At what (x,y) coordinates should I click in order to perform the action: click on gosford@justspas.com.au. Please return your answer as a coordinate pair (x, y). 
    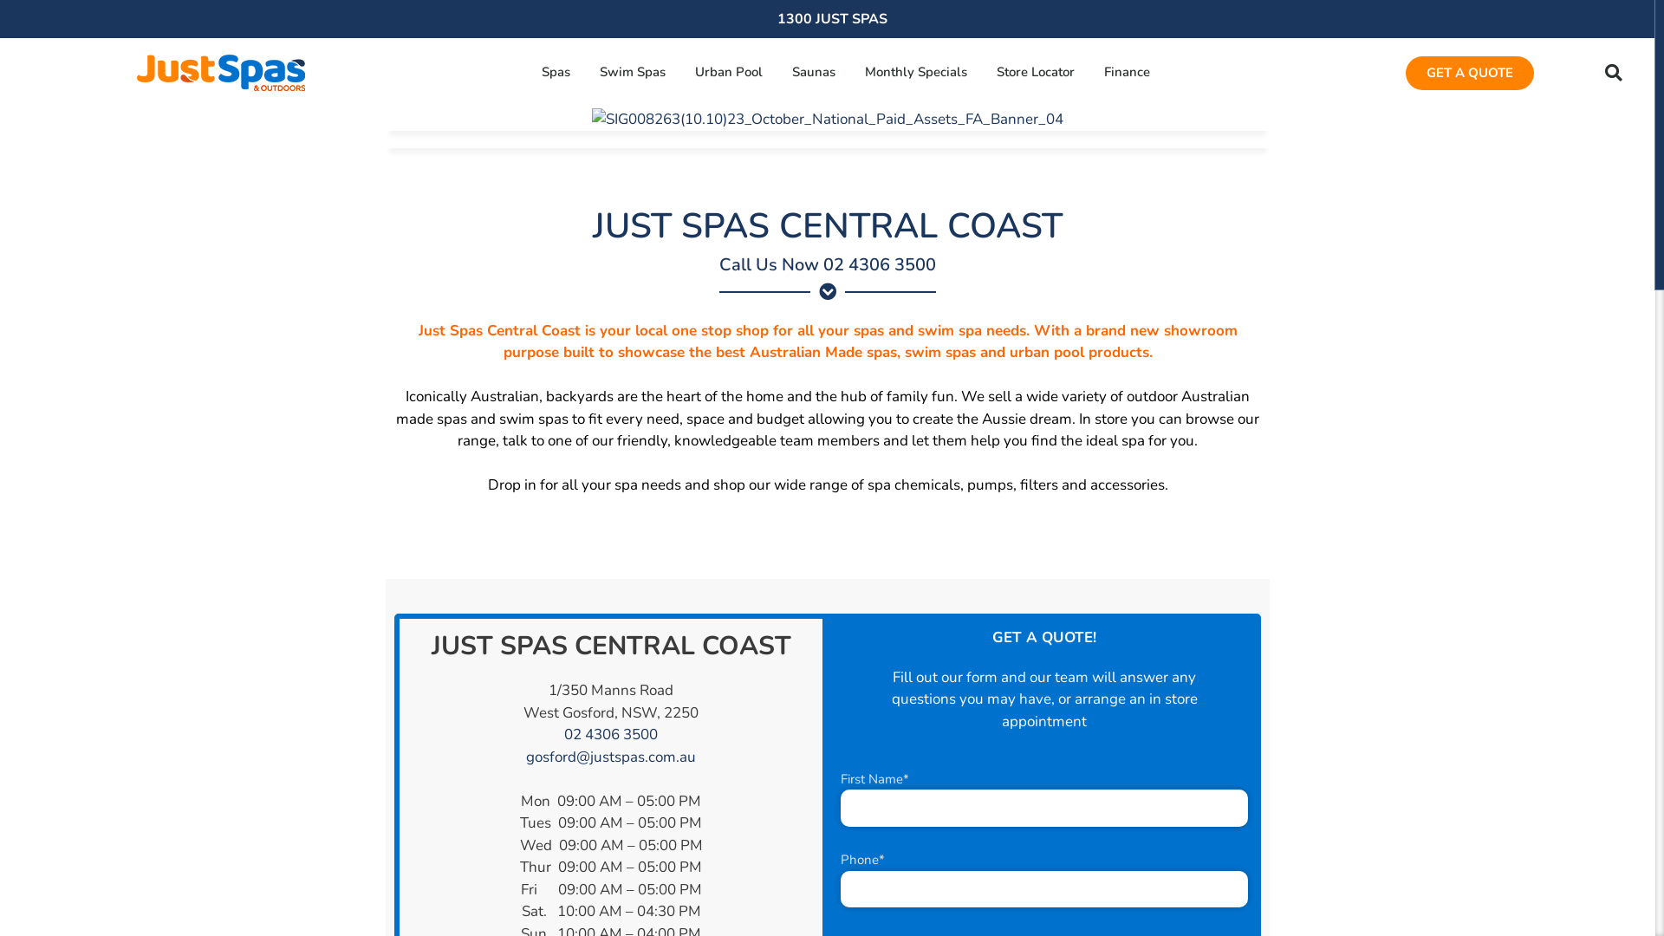
    Looking at the image, I should click on (611, 757).